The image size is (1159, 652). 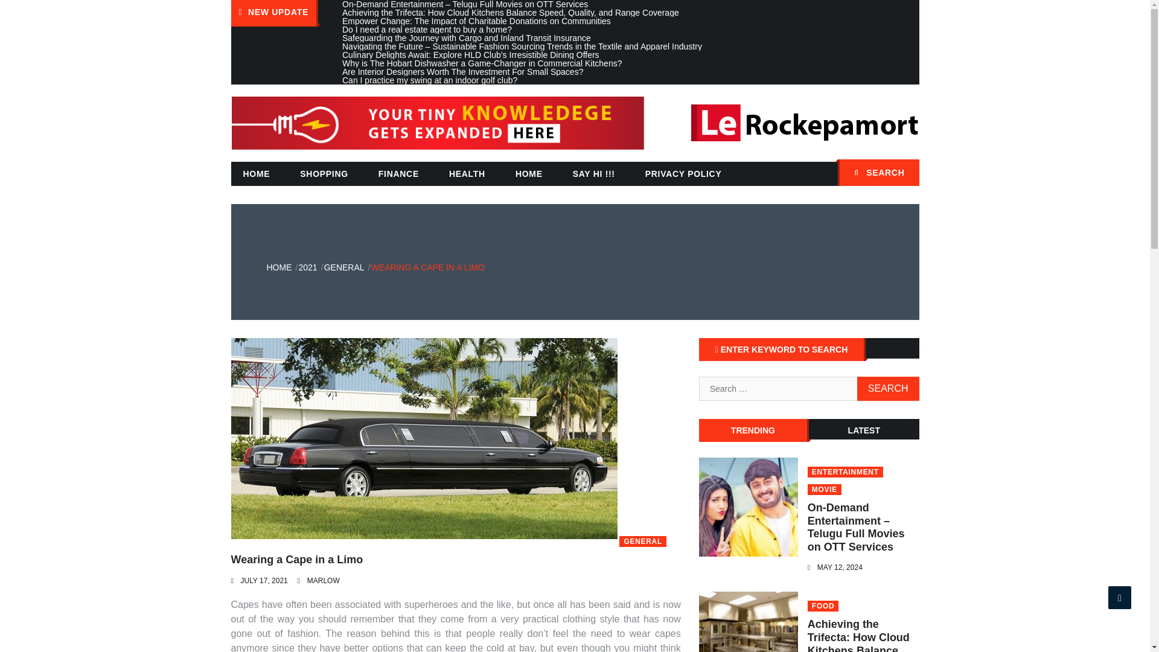 What do you see at coordinates (344, 267) in the screenshot?
I see `GENERAL` at bounding box center [344, 267].